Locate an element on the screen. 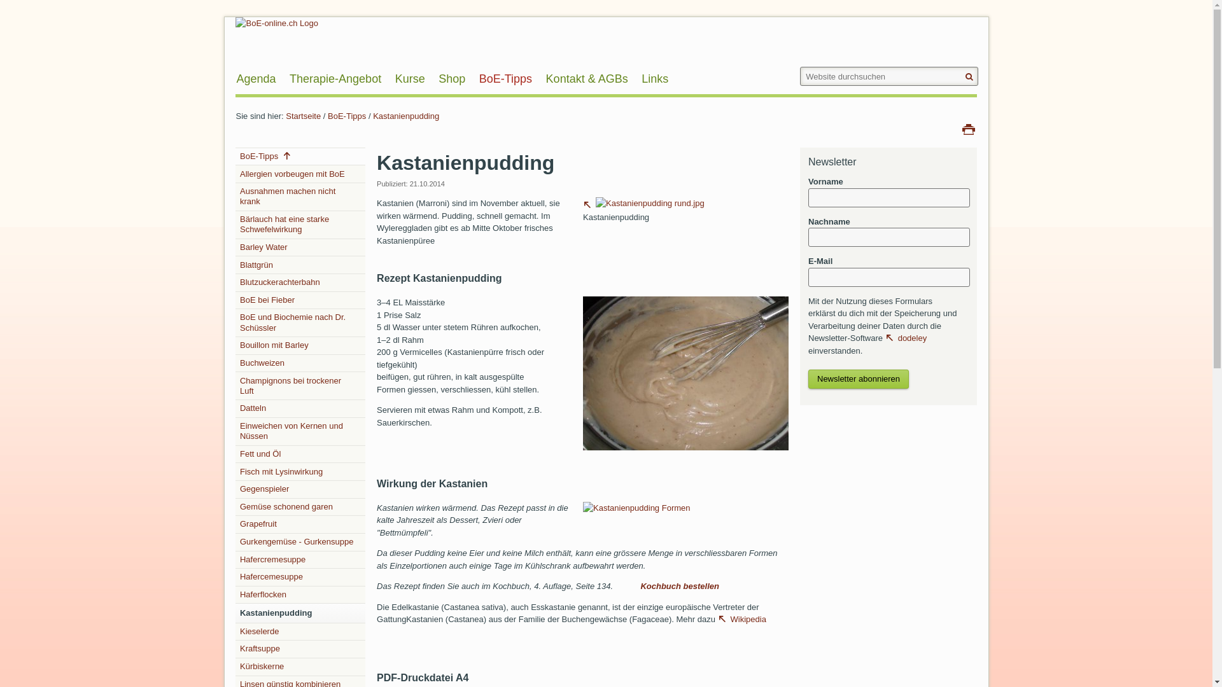 Image resolution: width=1222 pixels, height=687 pixels. Haferflocken is located at coordinates (300, 595).